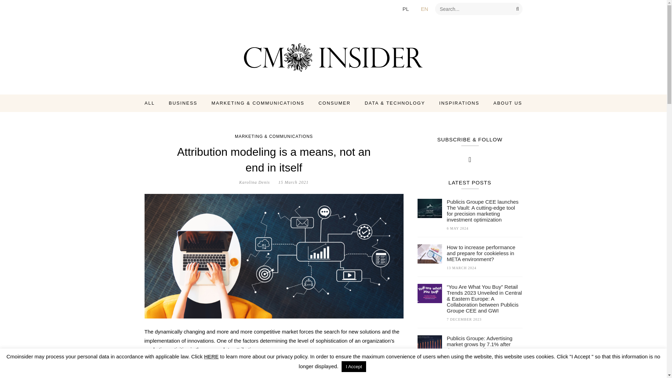 This screenshot has width=672, height=378. Describe the element at coordinates (254, 182) in the screenshot. I see `Posts by Karolina Denis` at that location.